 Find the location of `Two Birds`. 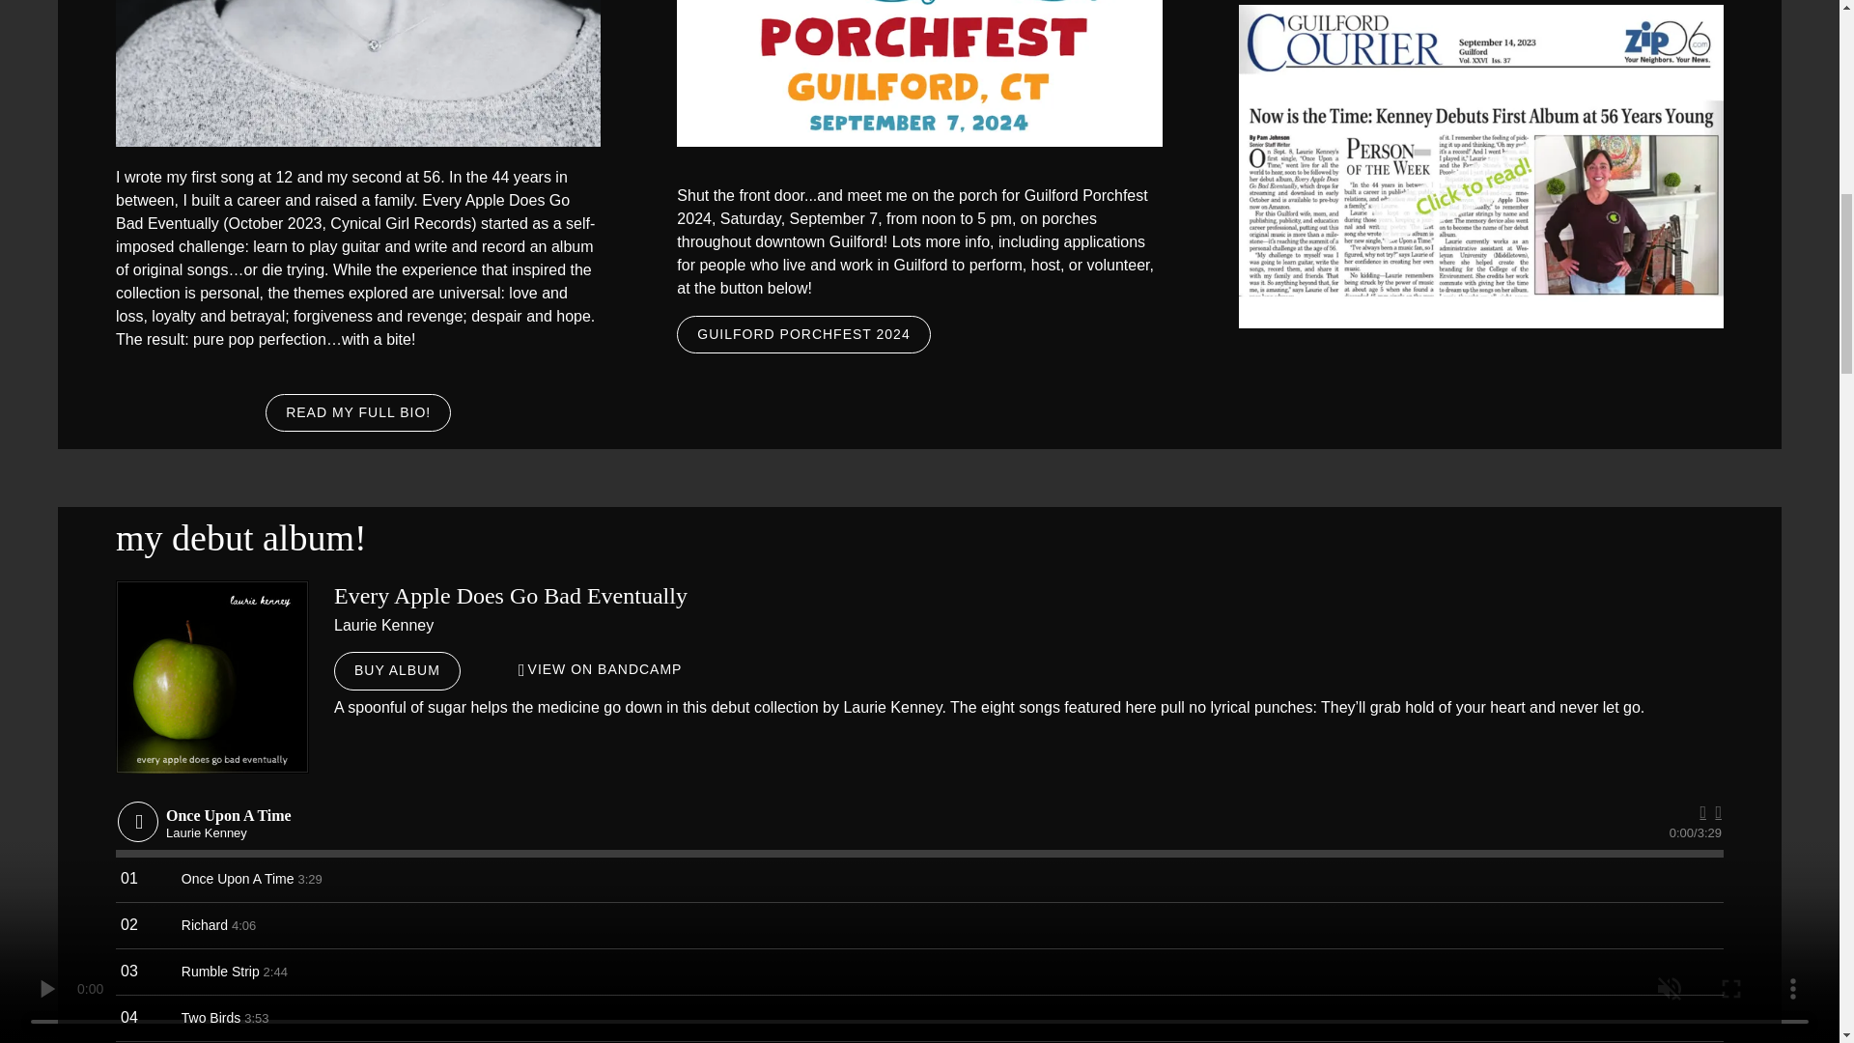

Two Birds is located at coordinates (211, 1018).